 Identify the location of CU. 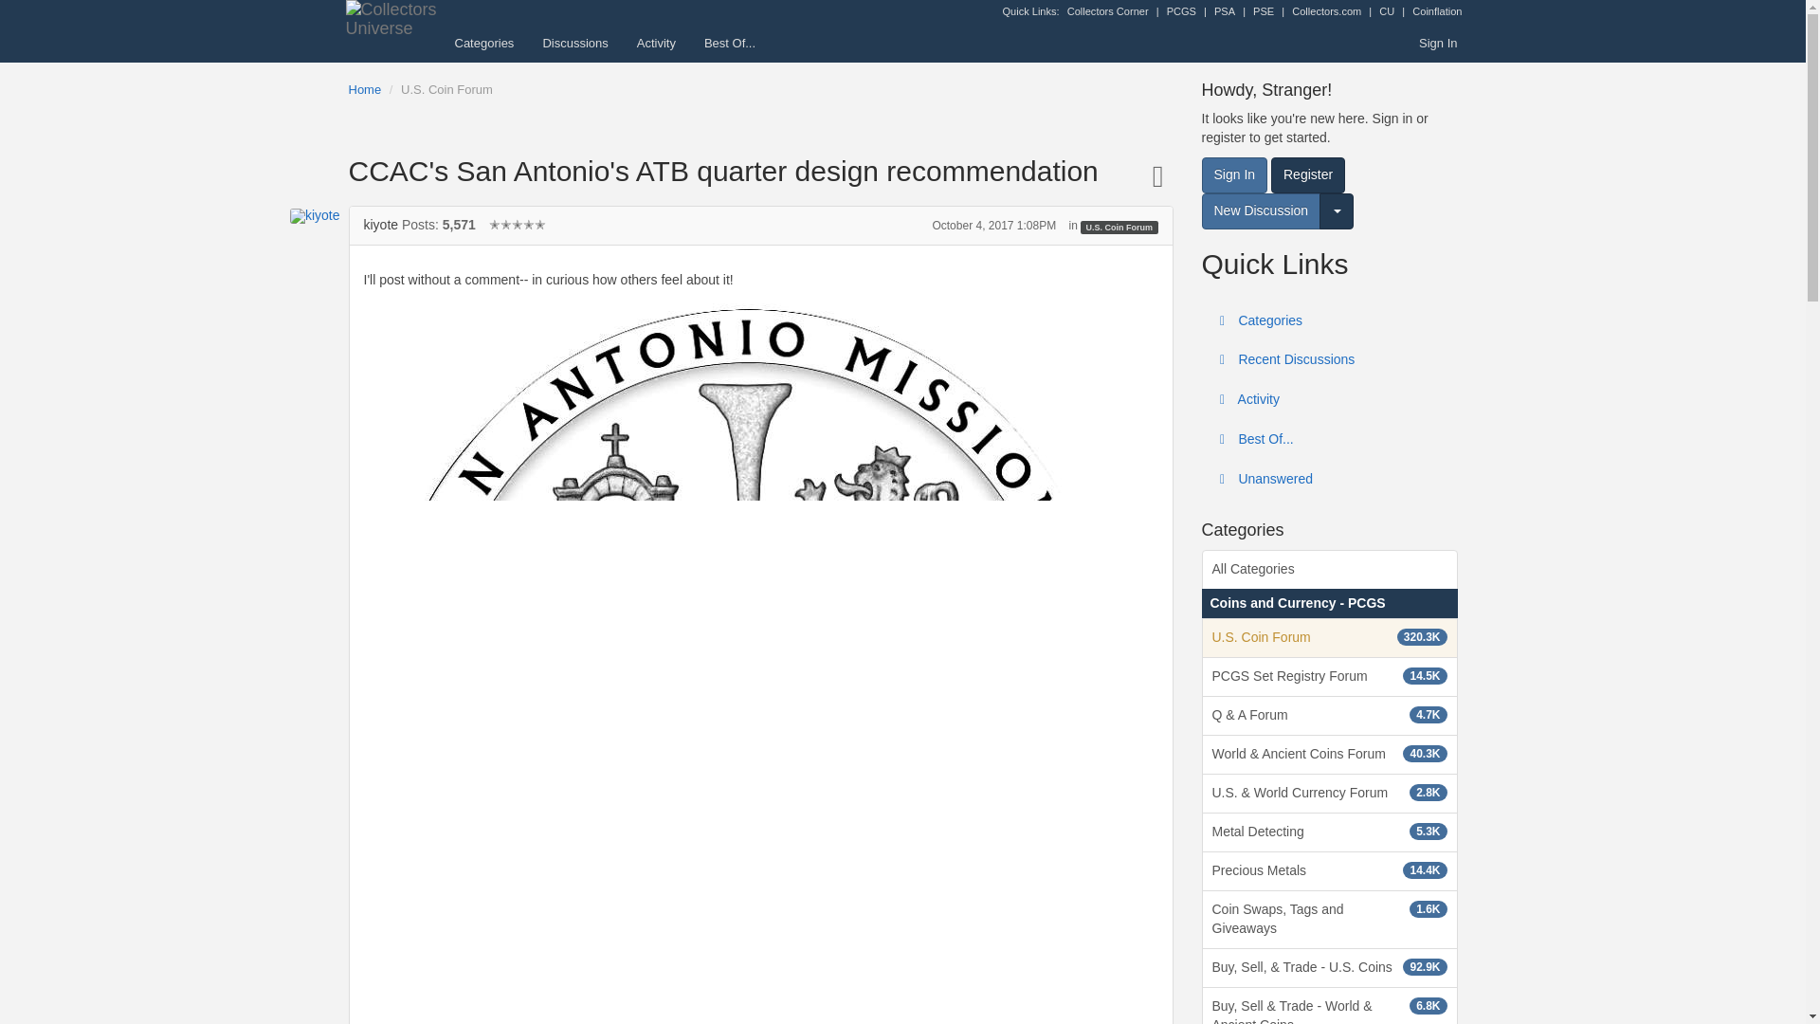
(1386, 11).